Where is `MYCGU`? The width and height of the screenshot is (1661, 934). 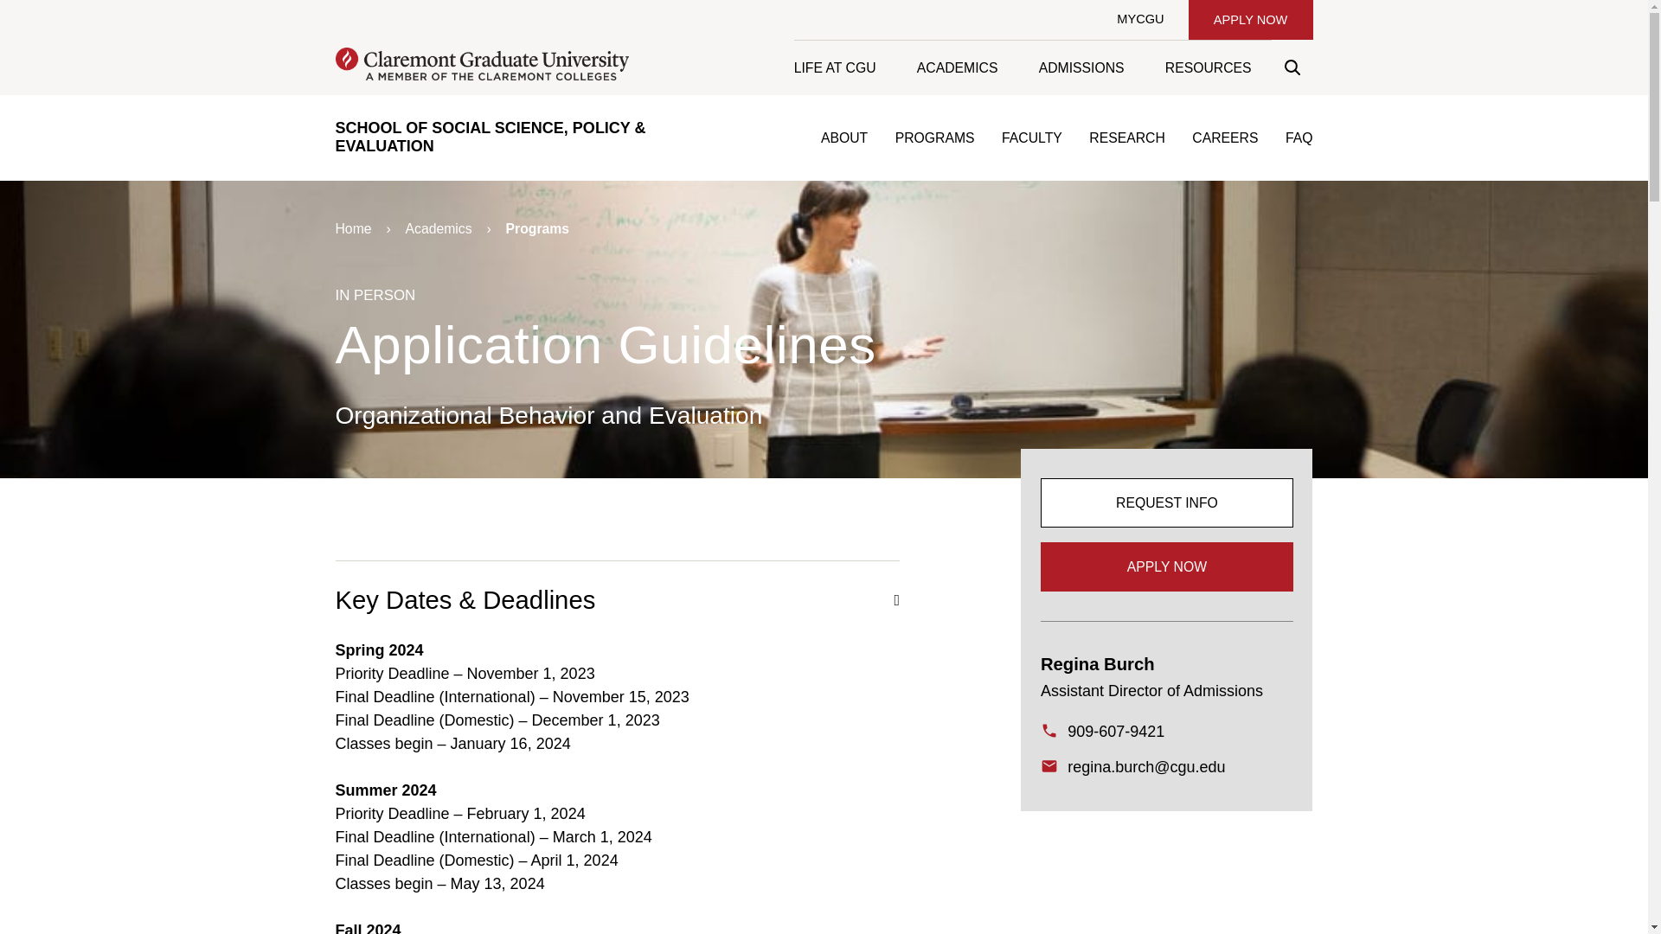
MYCGU is located at coordinates (1140, 19).